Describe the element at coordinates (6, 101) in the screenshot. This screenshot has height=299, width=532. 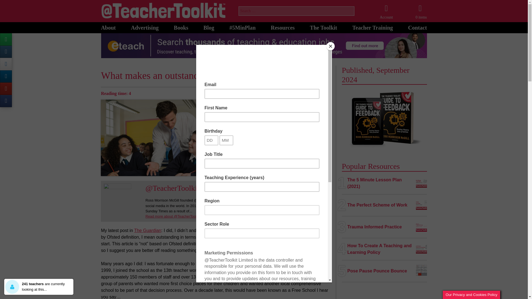
I see `TeacherToolkit  on Facebook` at that location.